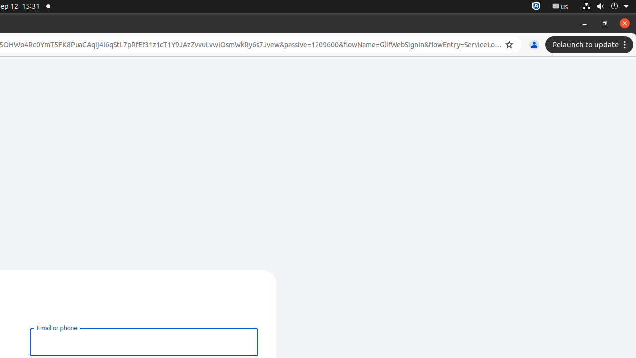  I want to click on :1.72/StatusNotifierItem, so click(536, 7).